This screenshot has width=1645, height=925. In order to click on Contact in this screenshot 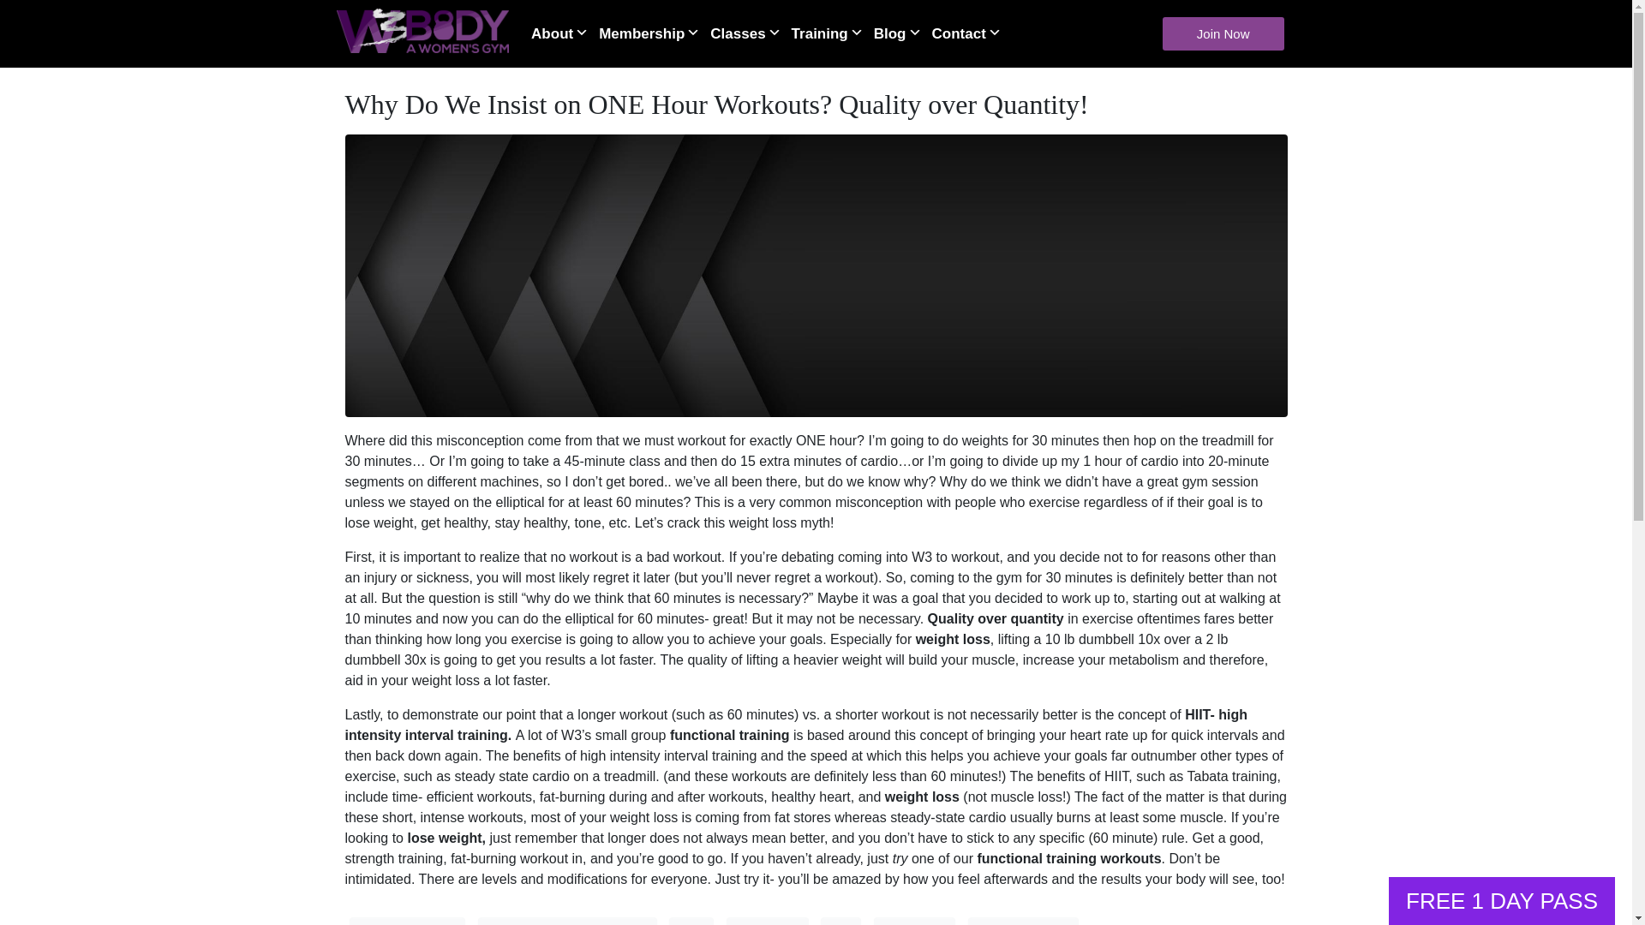, I will do `click(971, 33)`.